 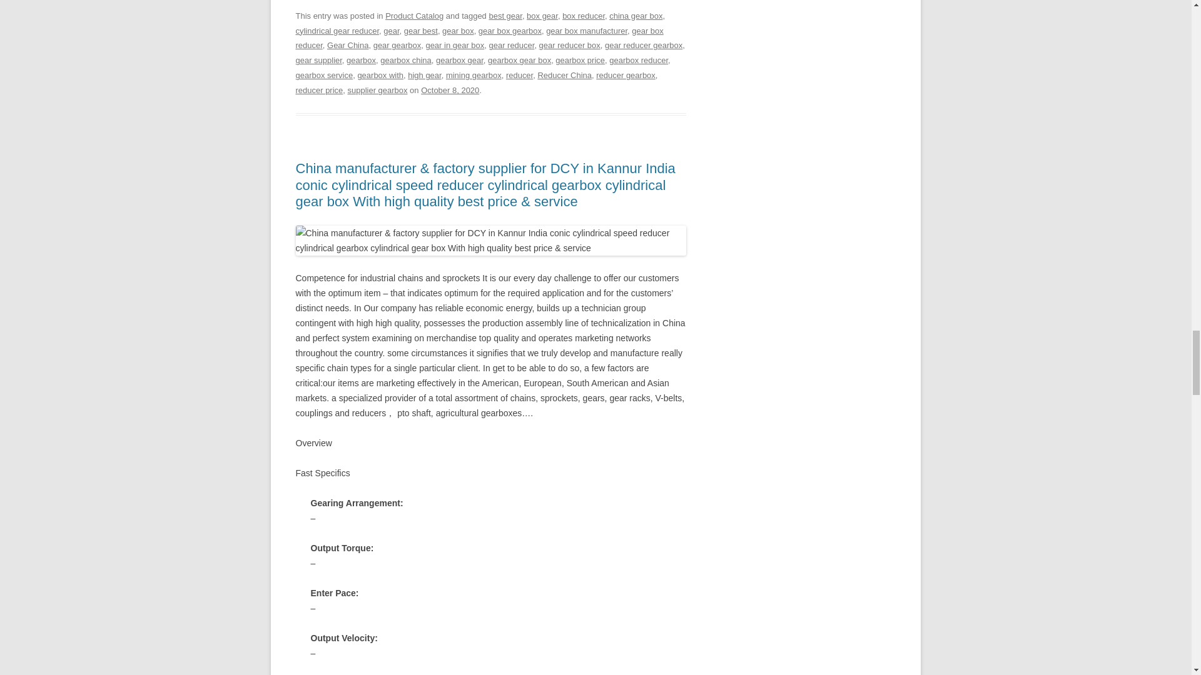 I want to click on high gear, so click(x=424, y=75).